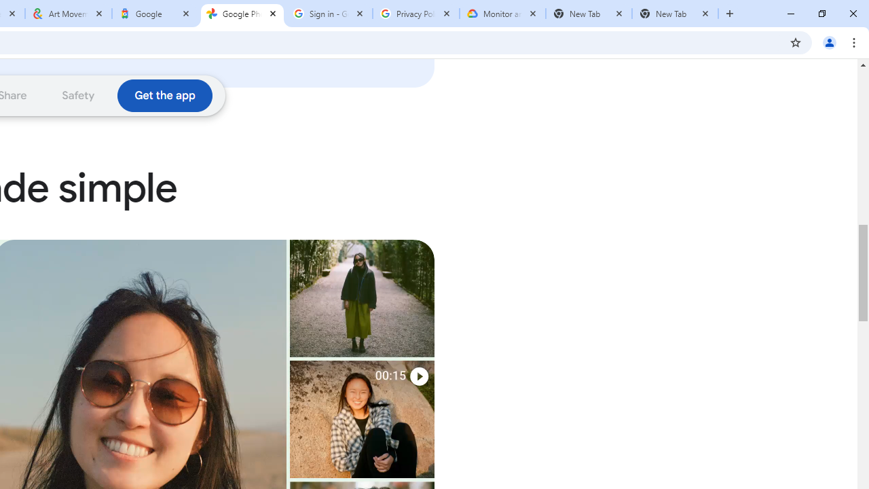 This screenshot has height=489, width=869. Describe the element at coordinates (155, 14) in the screenshot. I see `Google` at that location.